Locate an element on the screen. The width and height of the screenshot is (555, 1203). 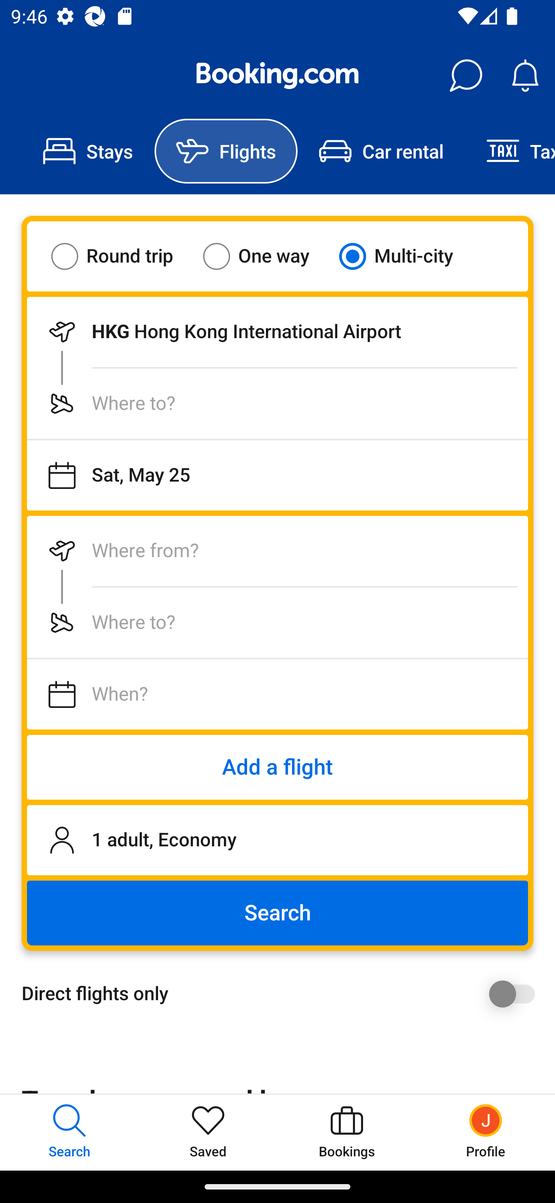
Flights is located at coordinates (226, 151).